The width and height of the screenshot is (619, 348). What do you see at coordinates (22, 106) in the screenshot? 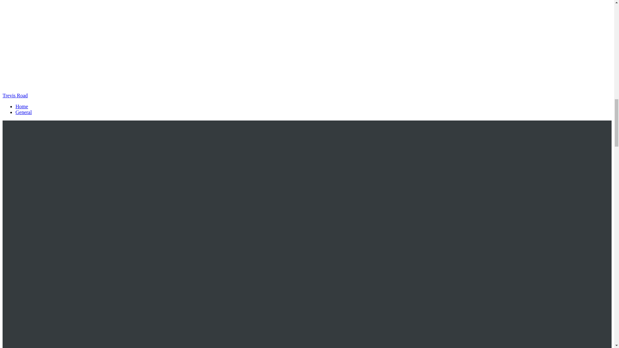
I see `Home` at bounding box center [22, 106].